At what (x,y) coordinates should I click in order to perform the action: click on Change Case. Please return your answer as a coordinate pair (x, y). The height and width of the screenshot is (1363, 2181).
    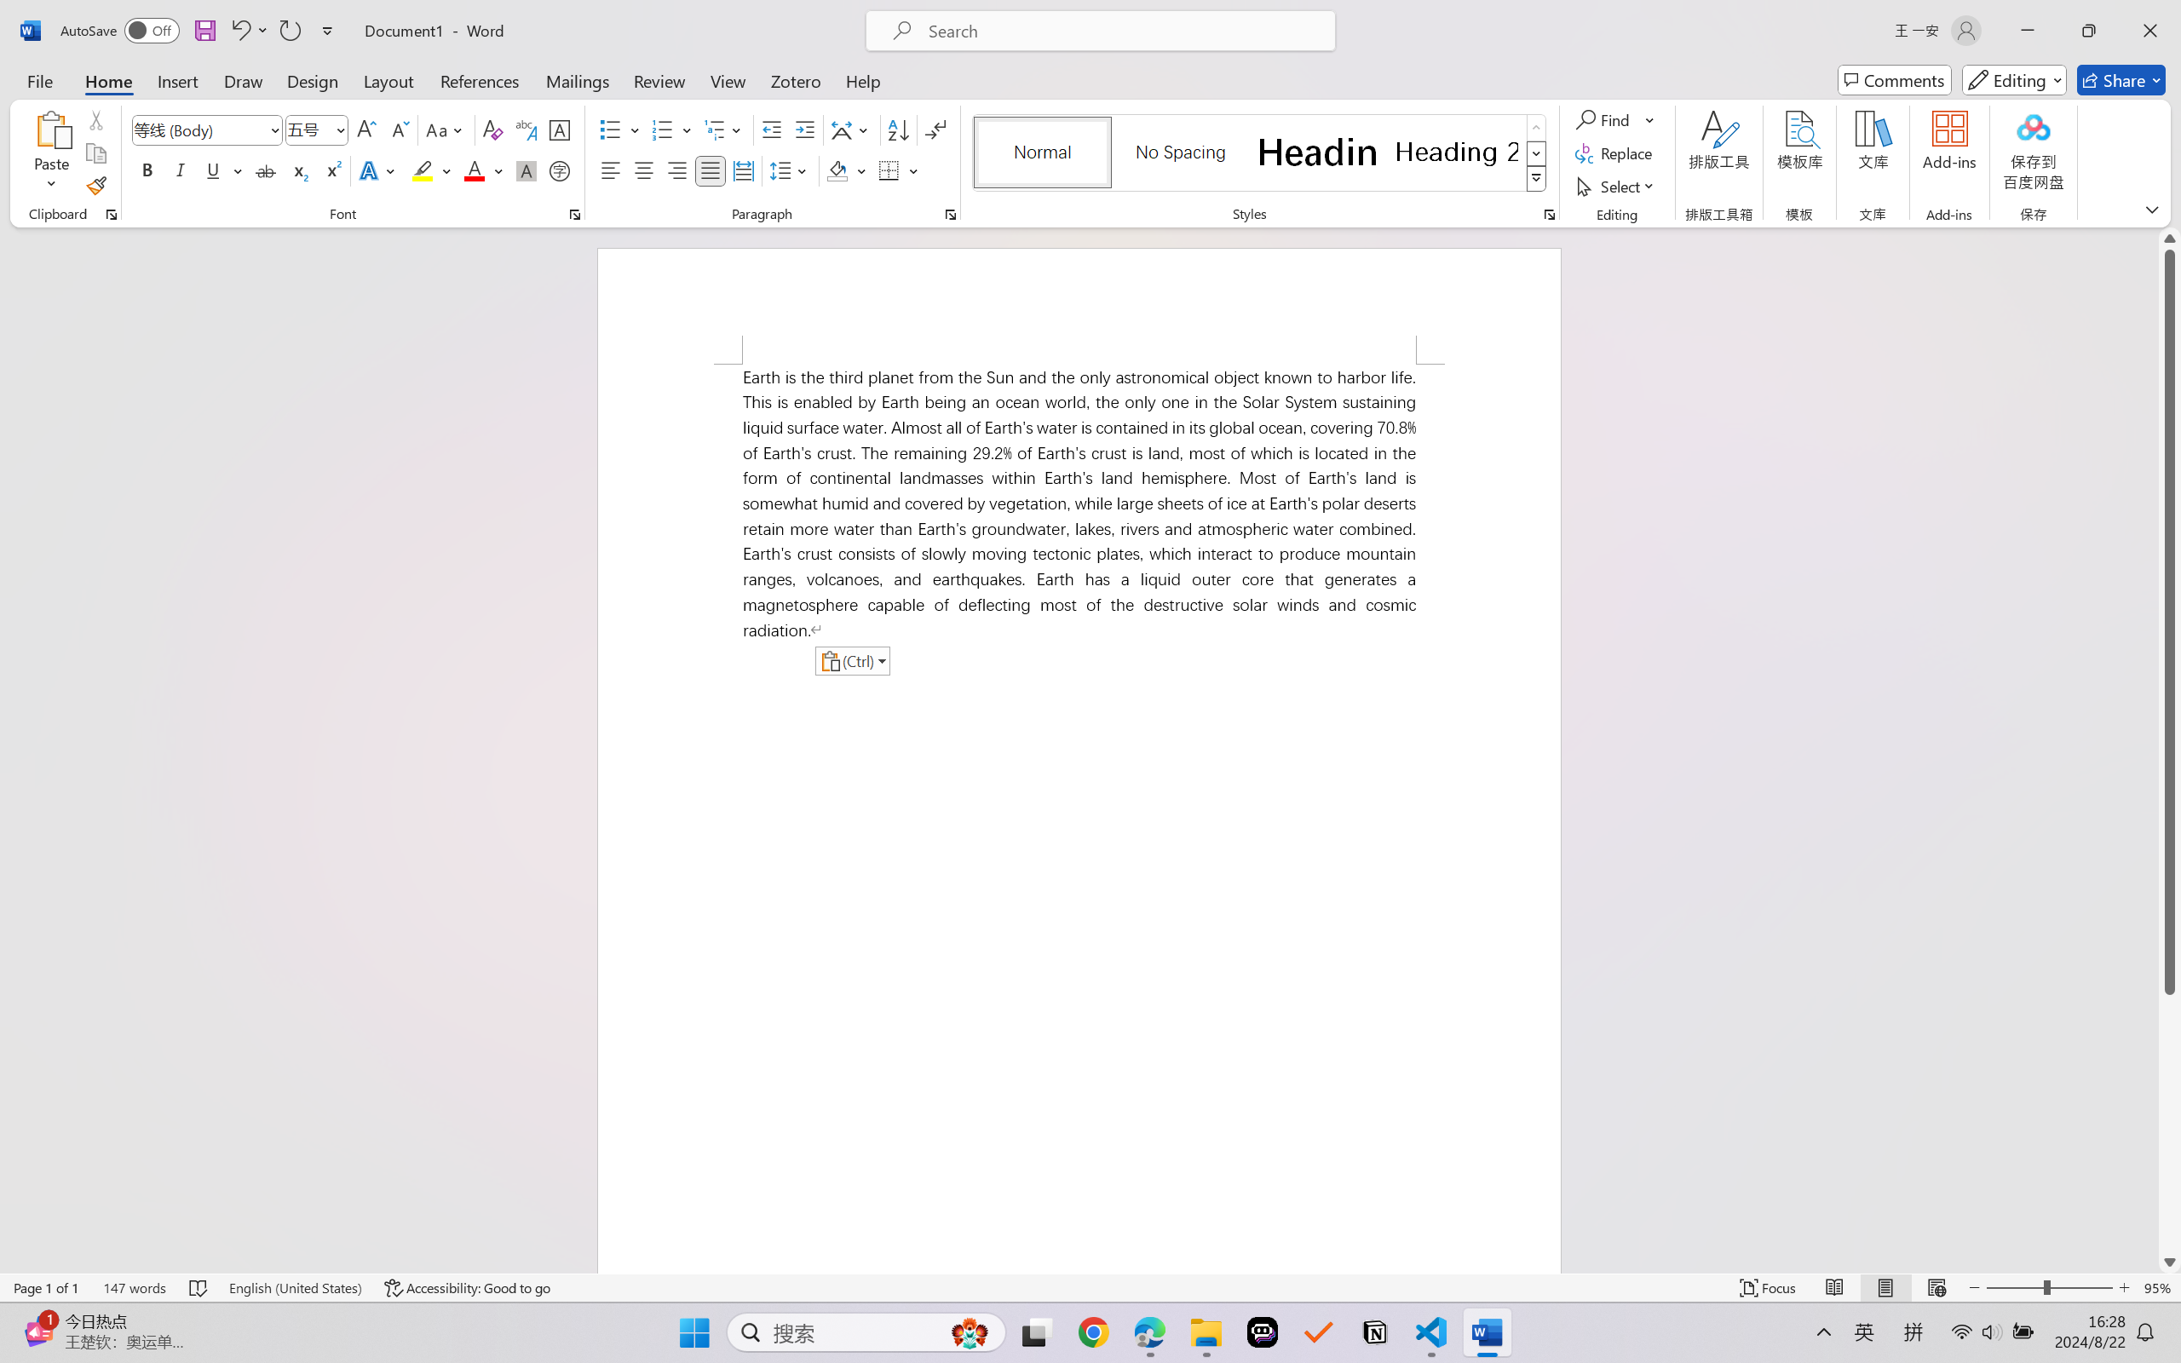
    Looking at the image, I should click on (446, 129).